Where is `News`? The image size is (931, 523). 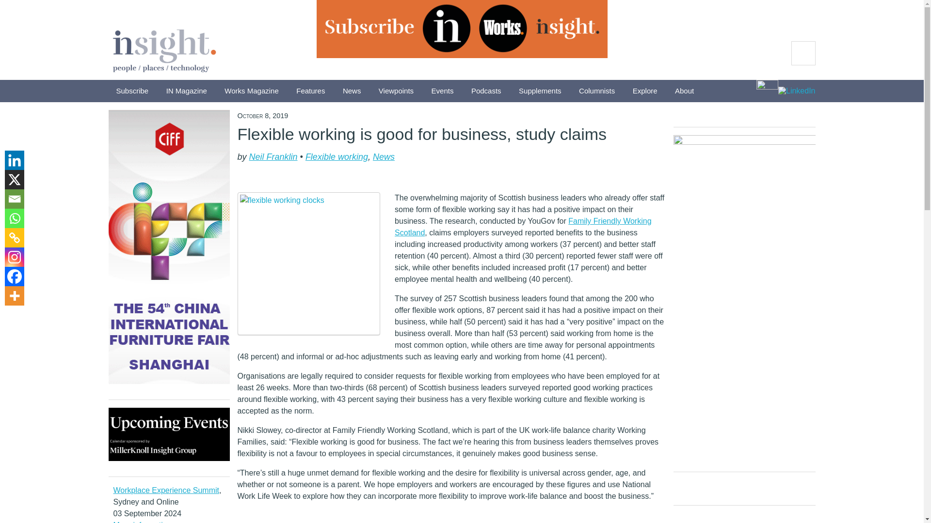
News is located at coordinates (352, 91).